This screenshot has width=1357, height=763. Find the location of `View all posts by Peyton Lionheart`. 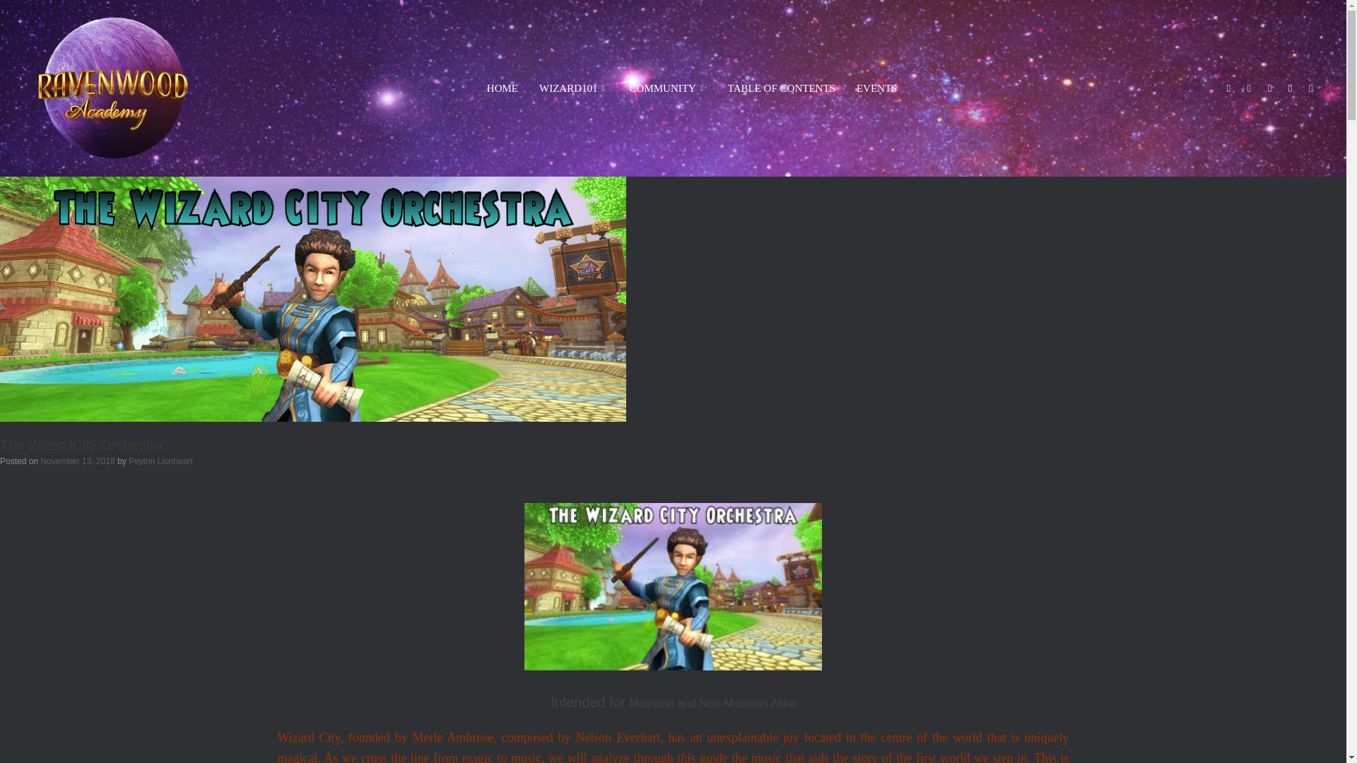

View all posts by Peyton Lionheart is located at coordinates (160, 461).